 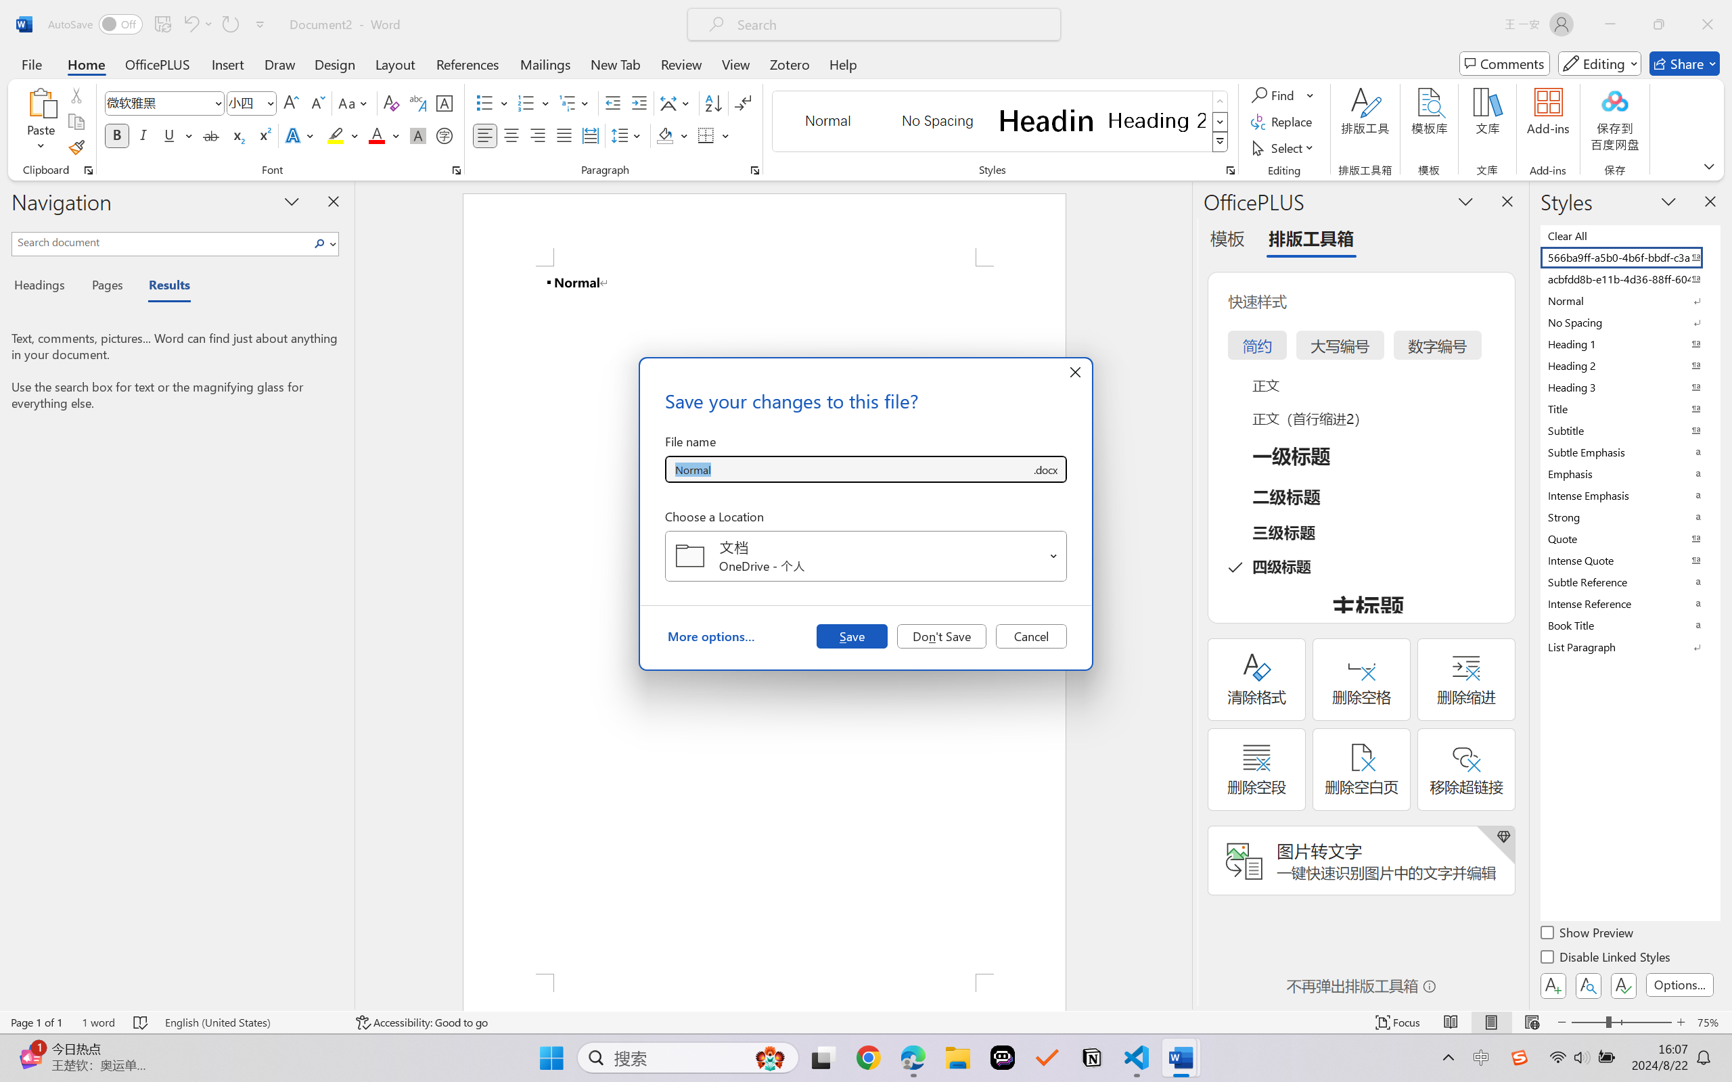 What do you see at coordinates (868, 1058) in the screenshot?
I see `Google Chrome` at bounding box center [868, 1058].